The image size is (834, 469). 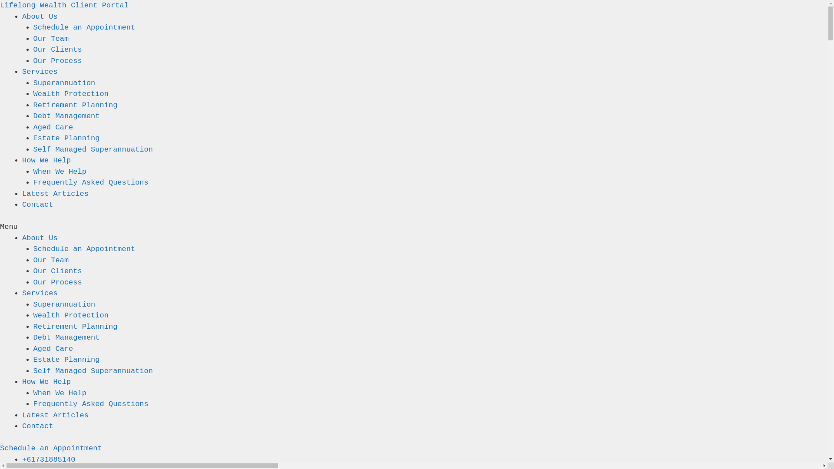 What do you see at coordinates (40, 17) in the screenshot?
I see `About Us` at bounding box center [40, 17].